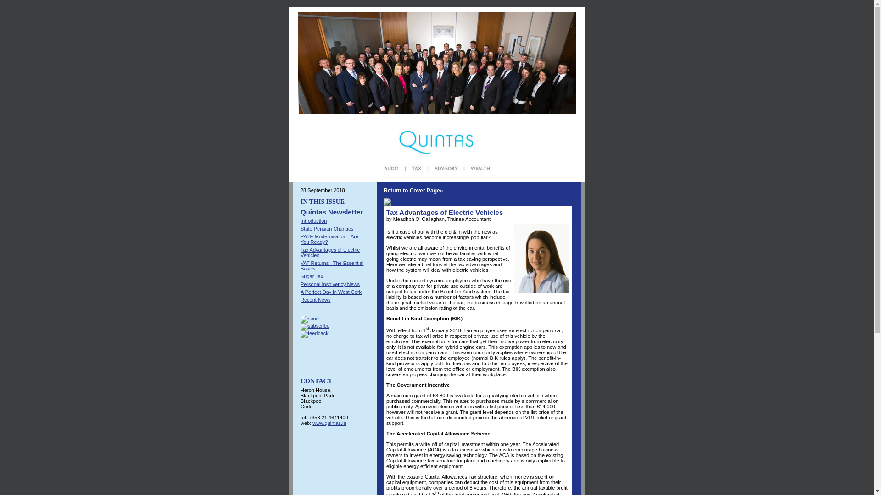 Image resolution: width=881 pixels, height=495 pixels. Describe the element at coordinates (313, 221) in the screenshot. I see `Introduction` at that location.